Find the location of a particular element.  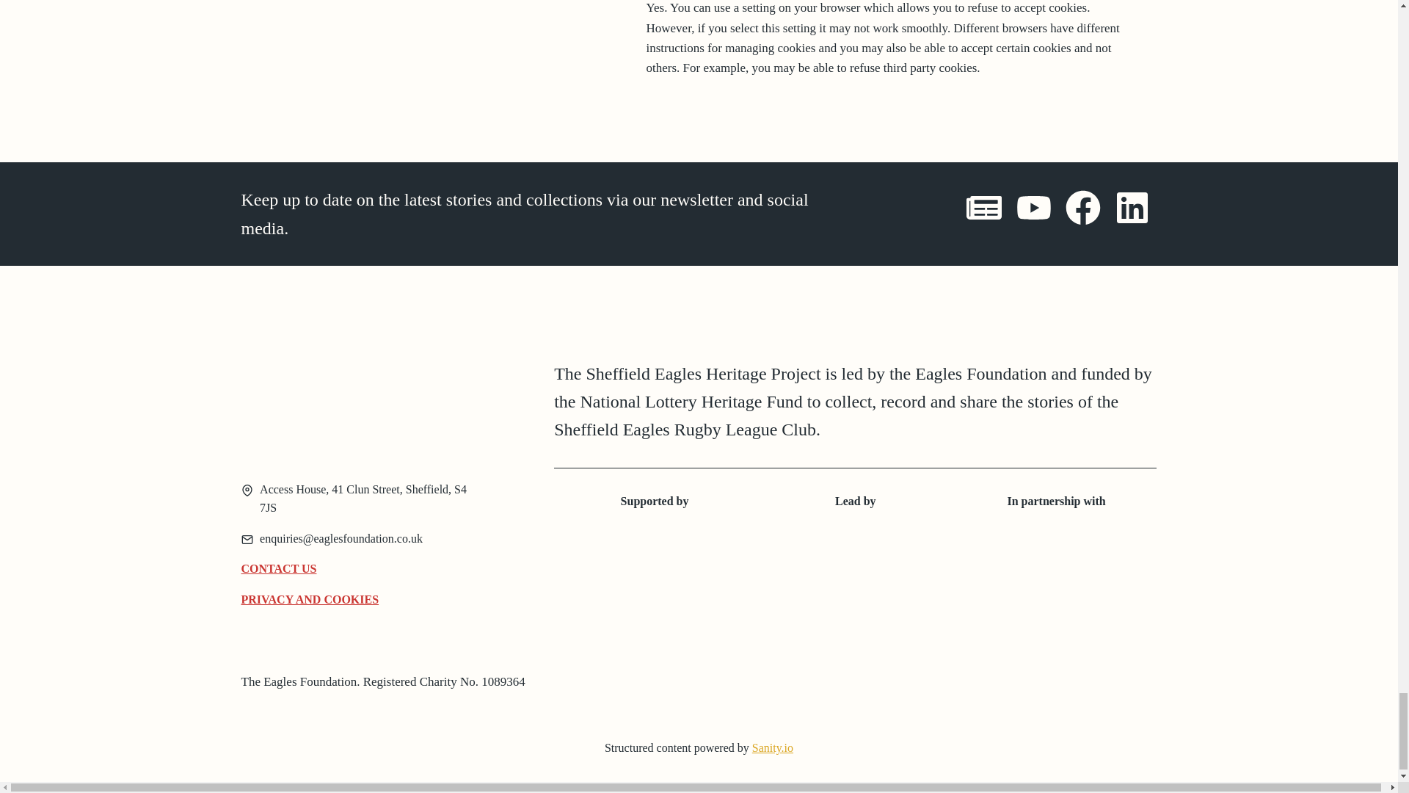

Sheffield Eagles YouTube channel is located at coordinates (1033, 213).